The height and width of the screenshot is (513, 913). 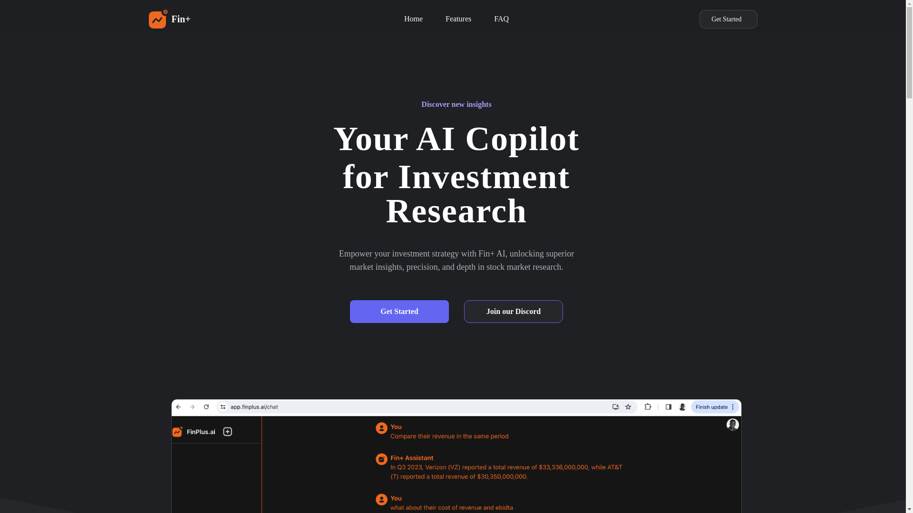 I want to click on Features, so click(x=458, y=17).